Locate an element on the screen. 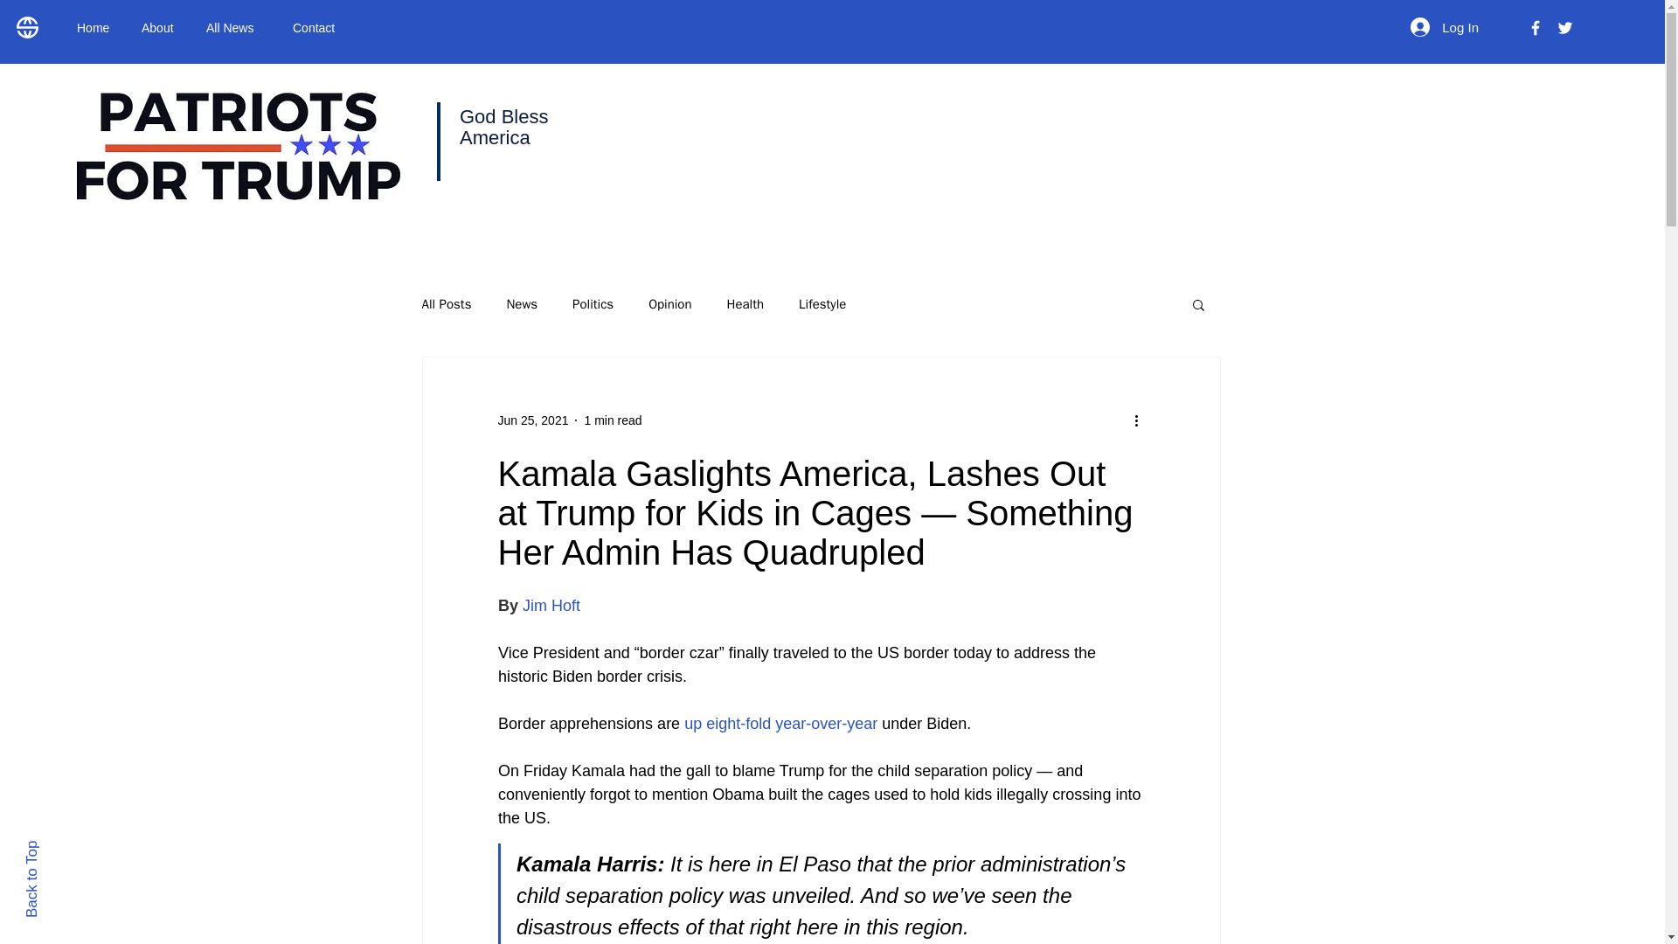 The width and height of the screenshot is (1678, 944). Jun 25, 2021 is located at coordinates (533, 420).